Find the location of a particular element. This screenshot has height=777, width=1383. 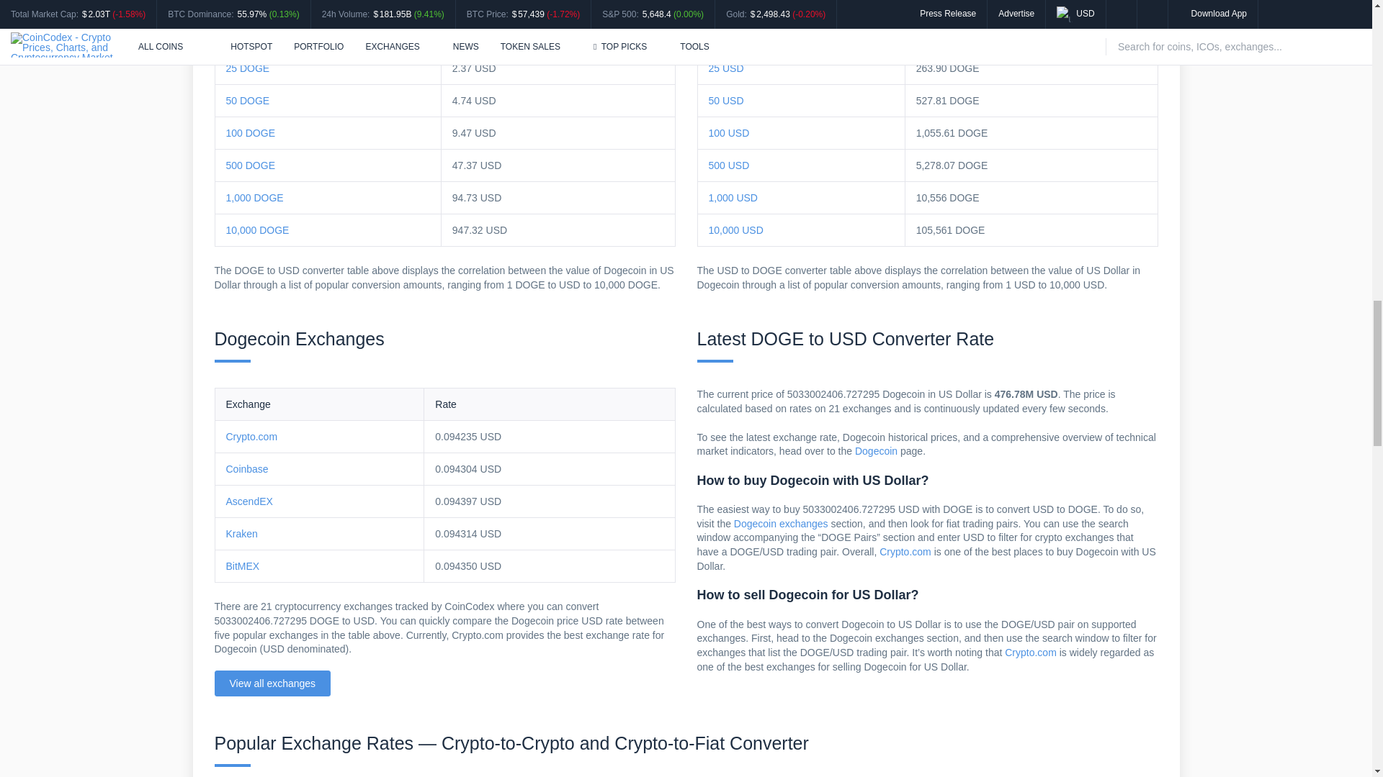

5 DOGE is located at coordinates (245, 4).